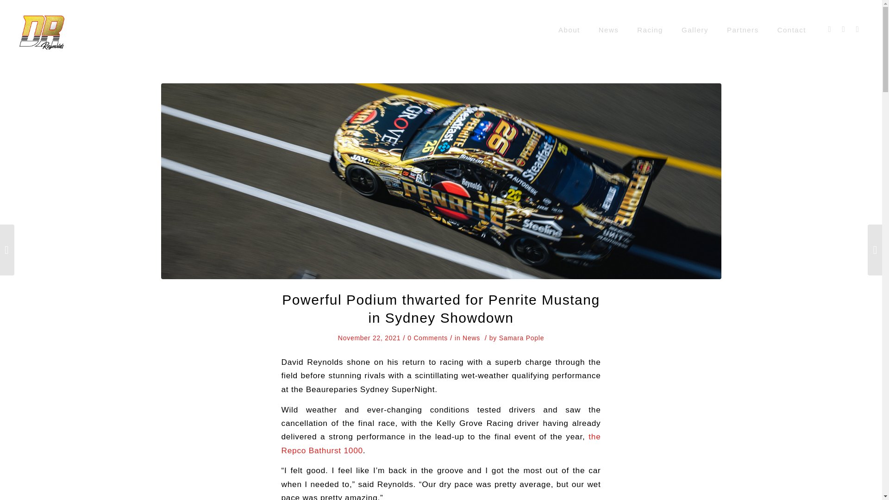  What do you see at coordinates (858, 29) in the screenshot?
I see `Twitter` at bounding box center [858, 29].